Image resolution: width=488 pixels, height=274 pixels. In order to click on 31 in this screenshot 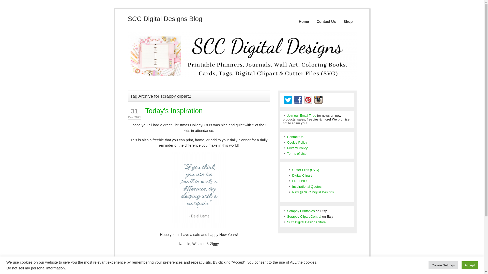, I will do `click(134, 111)`.